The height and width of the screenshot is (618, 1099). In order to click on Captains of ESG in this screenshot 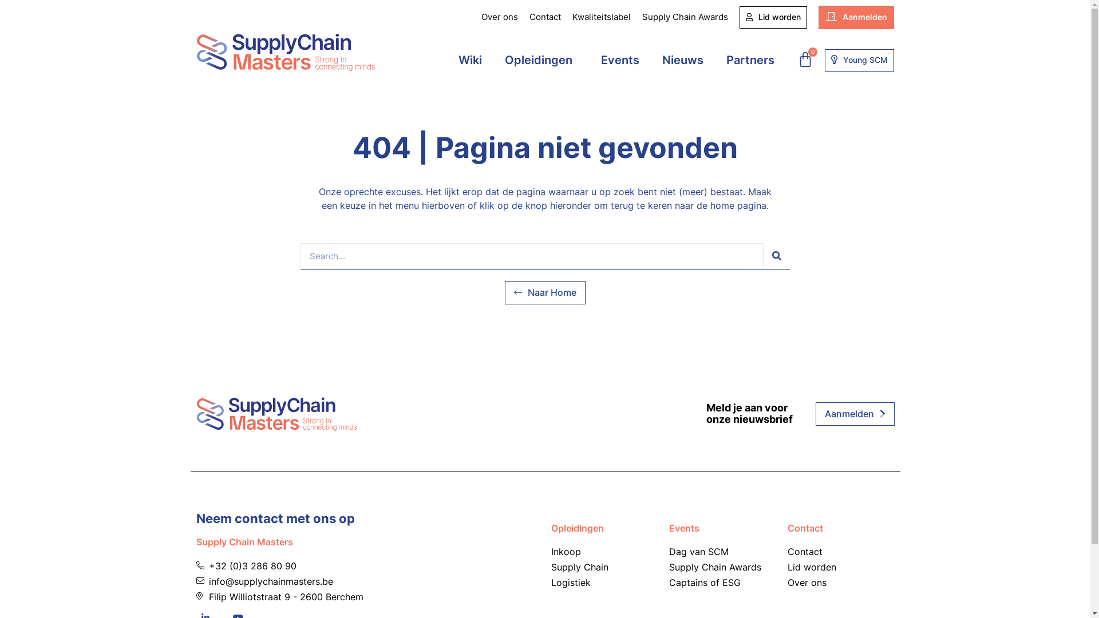, I will do `click(722, 583)`.